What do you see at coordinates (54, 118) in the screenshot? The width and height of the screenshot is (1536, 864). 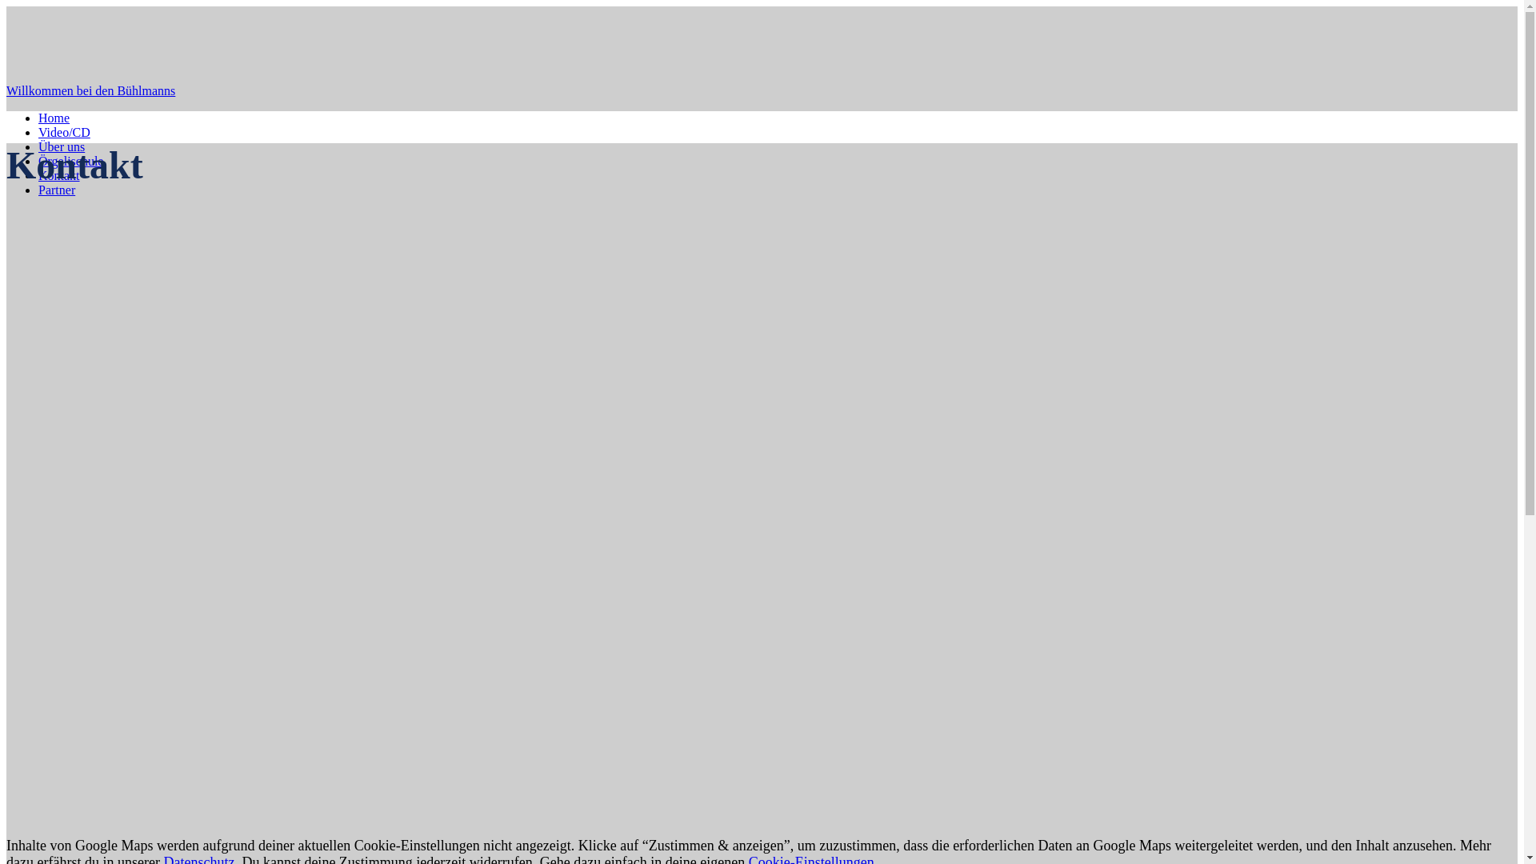 I see `Home` at bounding box center [54, 118].